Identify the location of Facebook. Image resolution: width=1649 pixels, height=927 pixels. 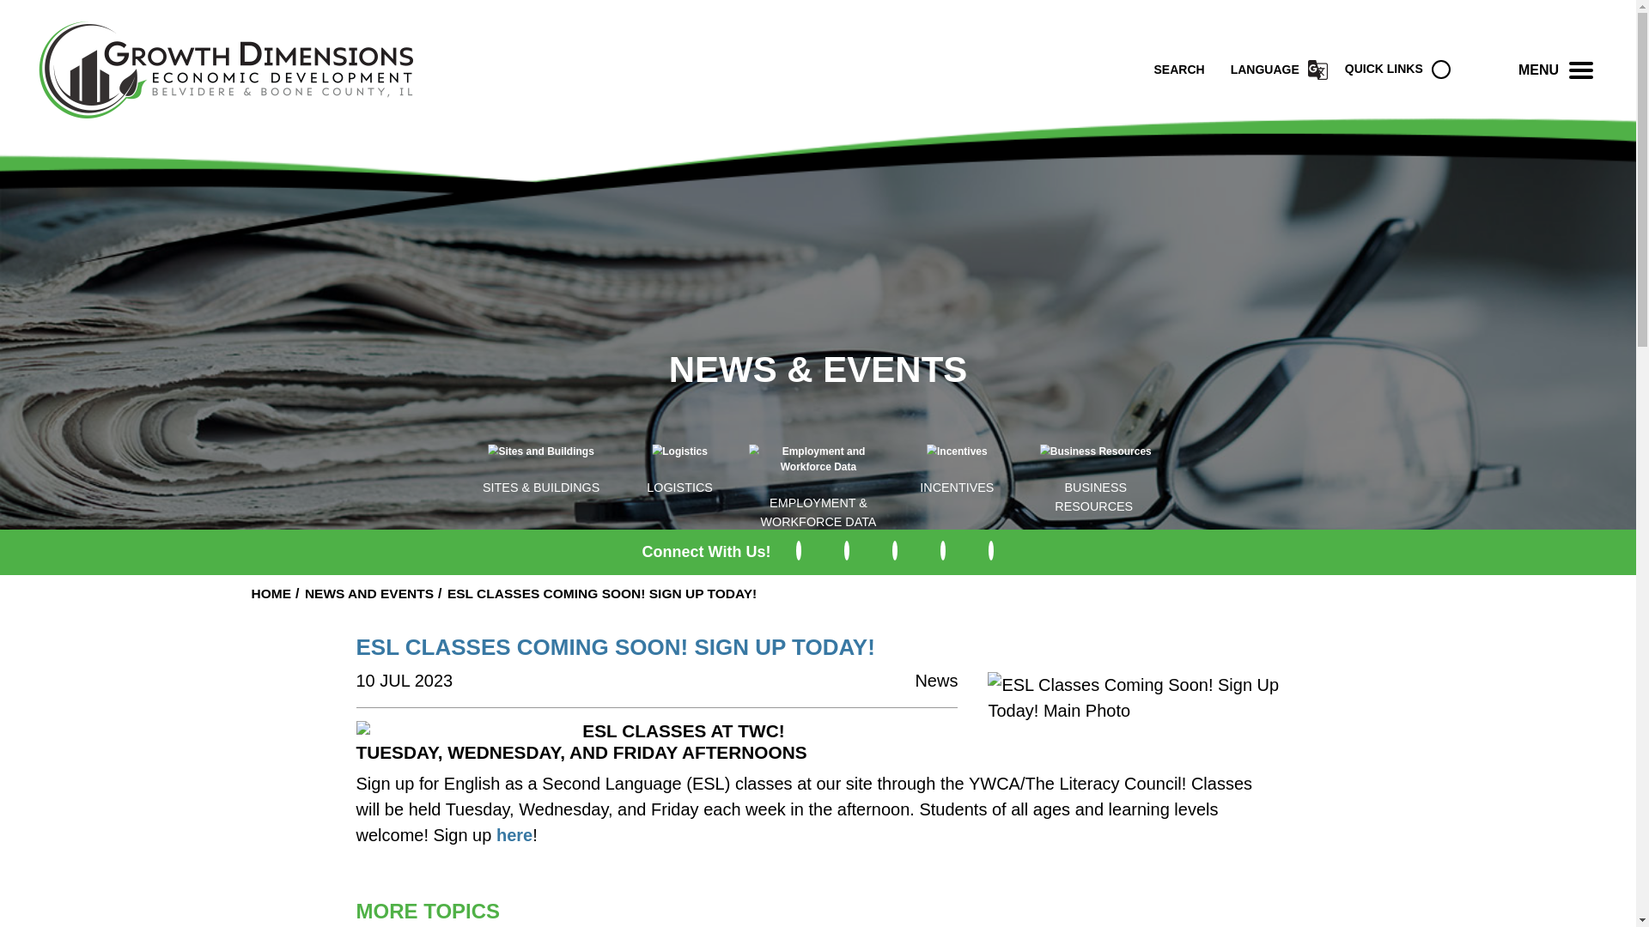
(847, 550).